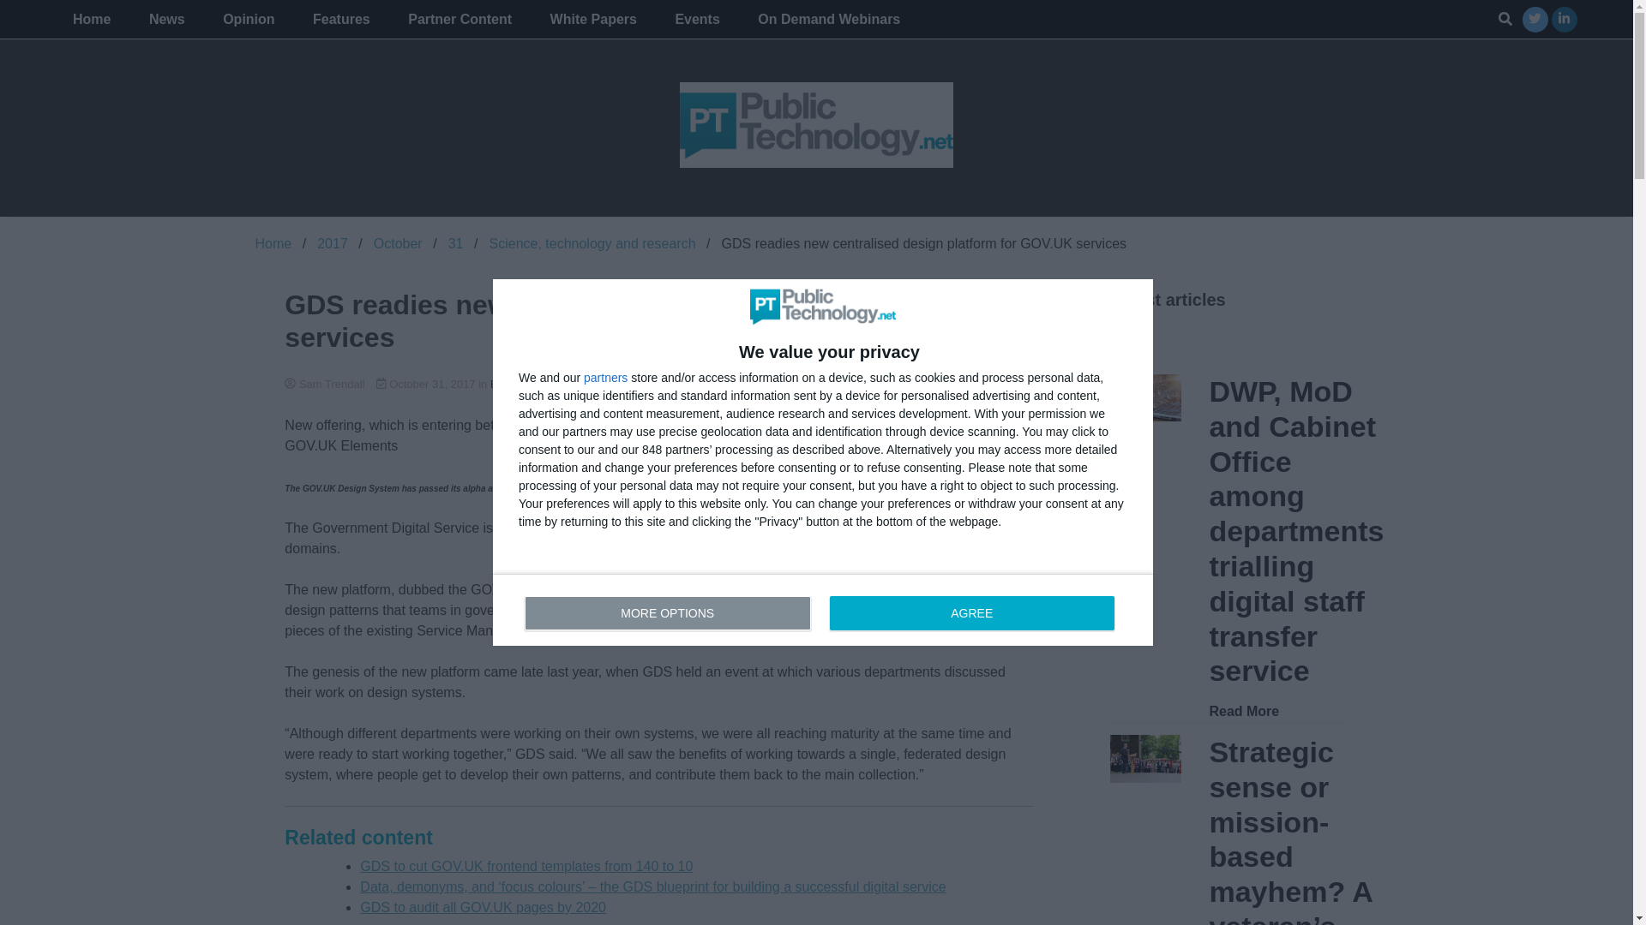  I want to click on Events, so click(823, 609).